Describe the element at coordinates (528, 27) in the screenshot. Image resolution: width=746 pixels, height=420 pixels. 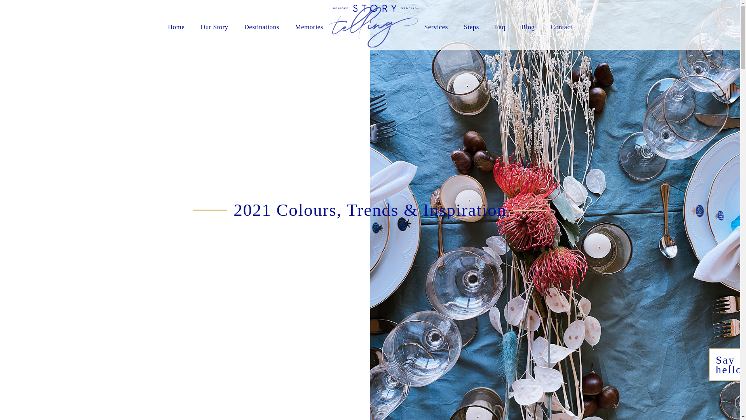
I see `Blog` at that location.